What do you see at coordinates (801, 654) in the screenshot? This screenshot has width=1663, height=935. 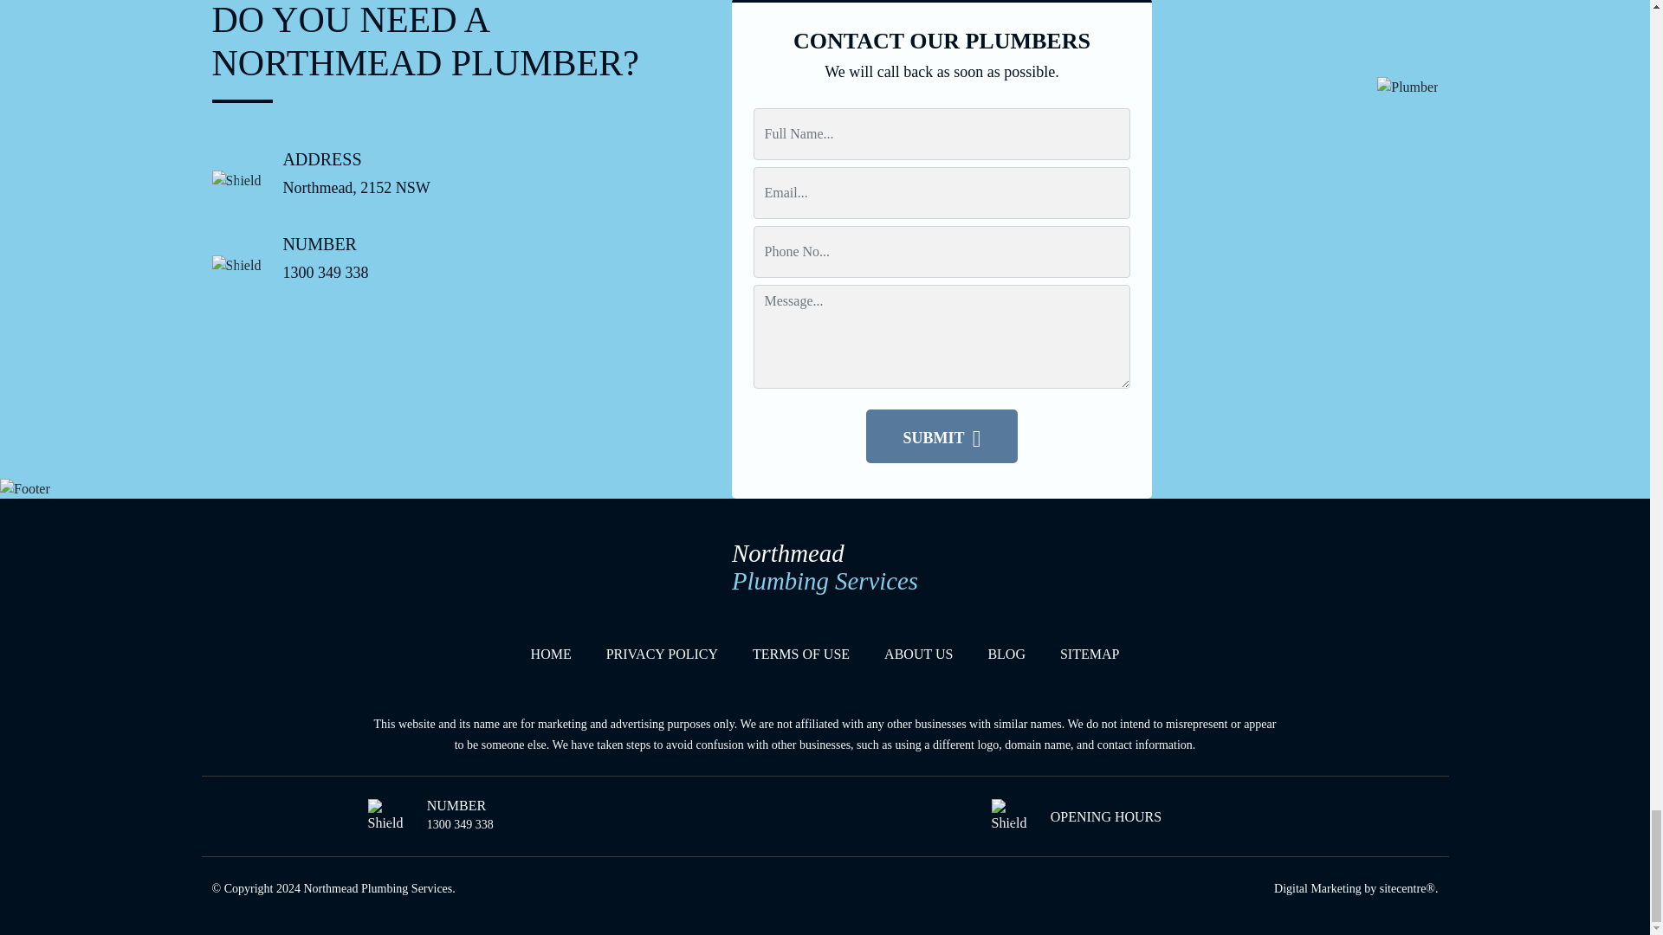 I see `TERMS OF USE` at bounding box center [801, 654].